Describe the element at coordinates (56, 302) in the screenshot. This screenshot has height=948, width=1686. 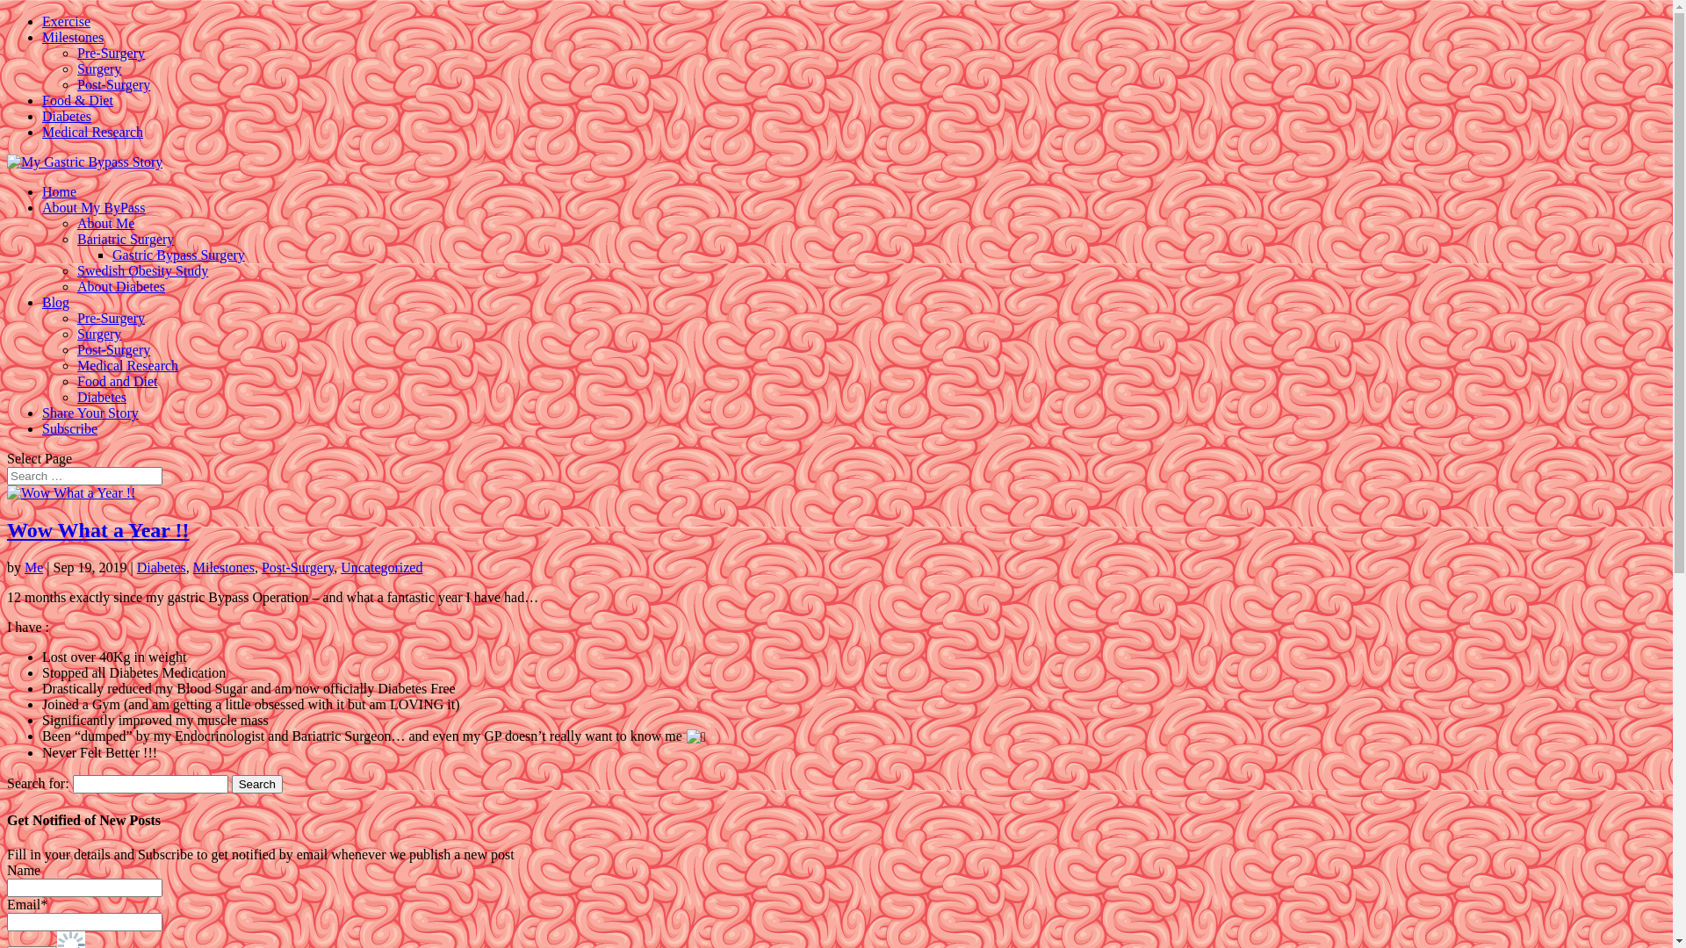
I see `Blog` at that location.